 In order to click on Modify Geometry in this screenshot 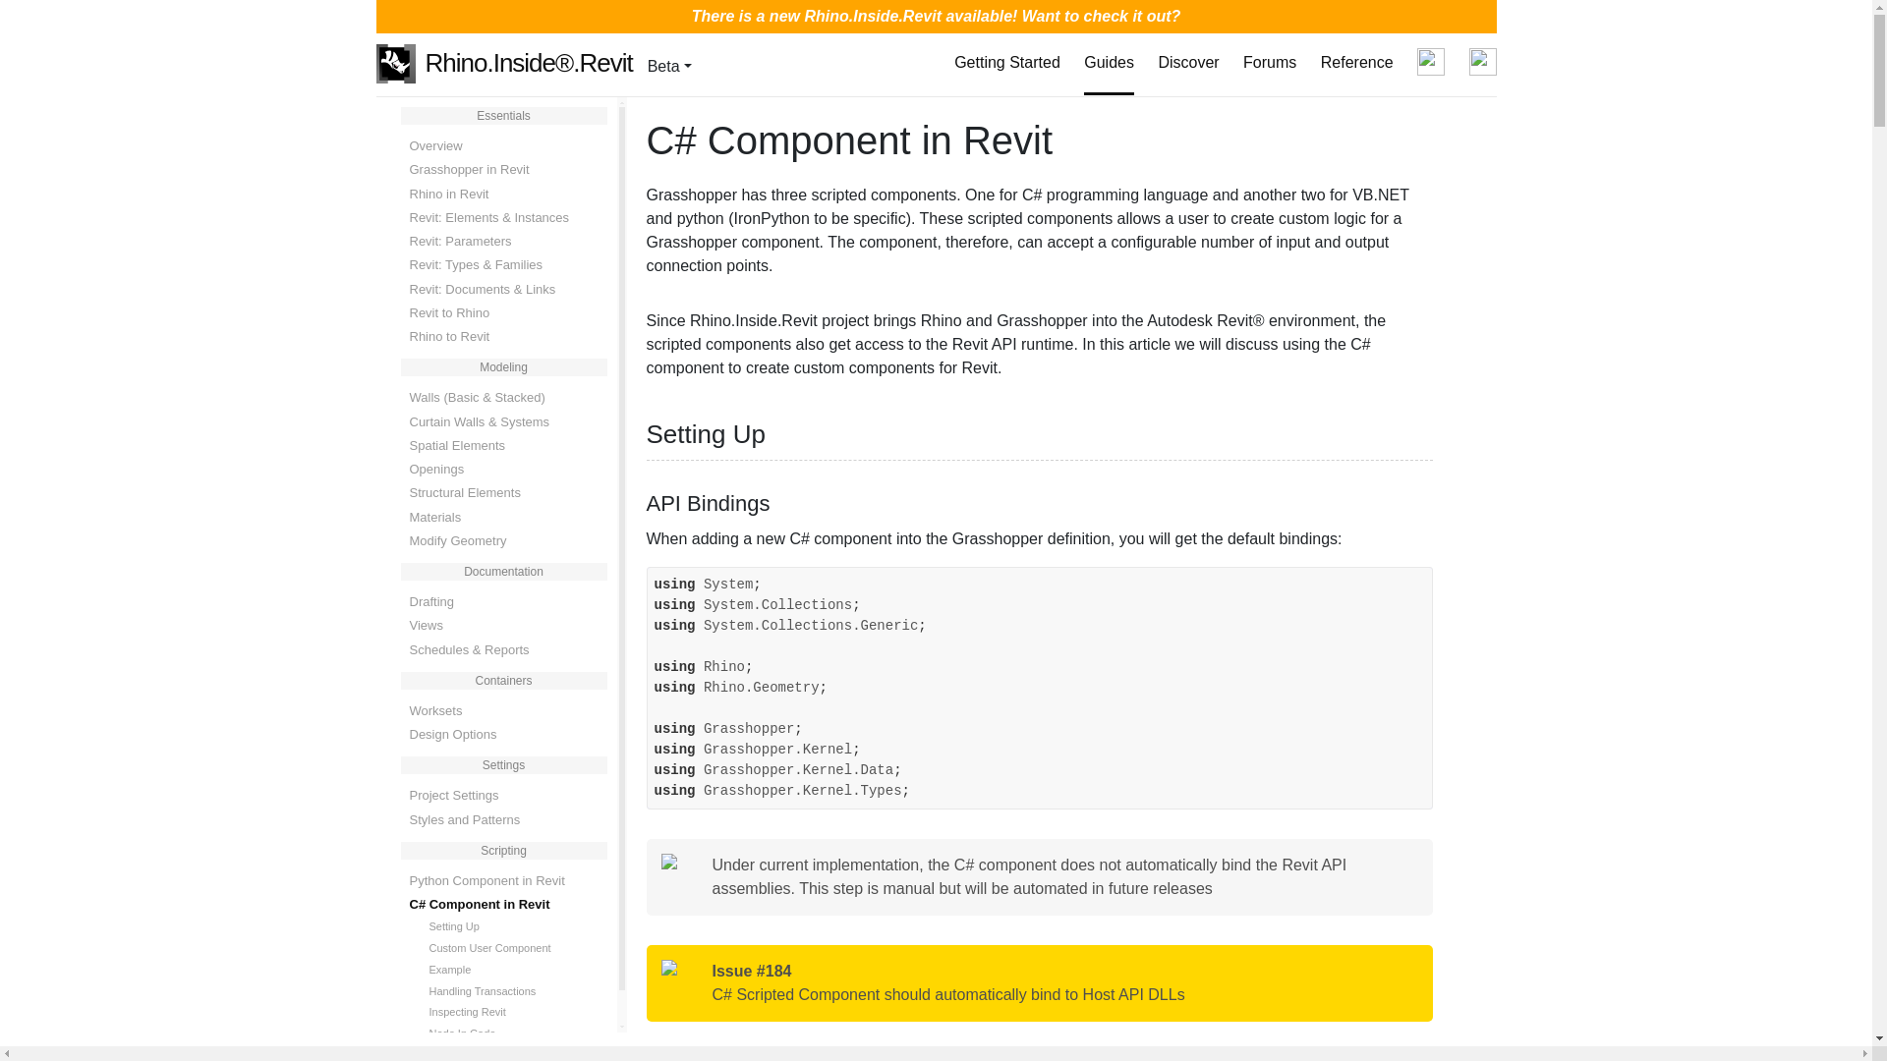, I will do `click(495, 540)`.